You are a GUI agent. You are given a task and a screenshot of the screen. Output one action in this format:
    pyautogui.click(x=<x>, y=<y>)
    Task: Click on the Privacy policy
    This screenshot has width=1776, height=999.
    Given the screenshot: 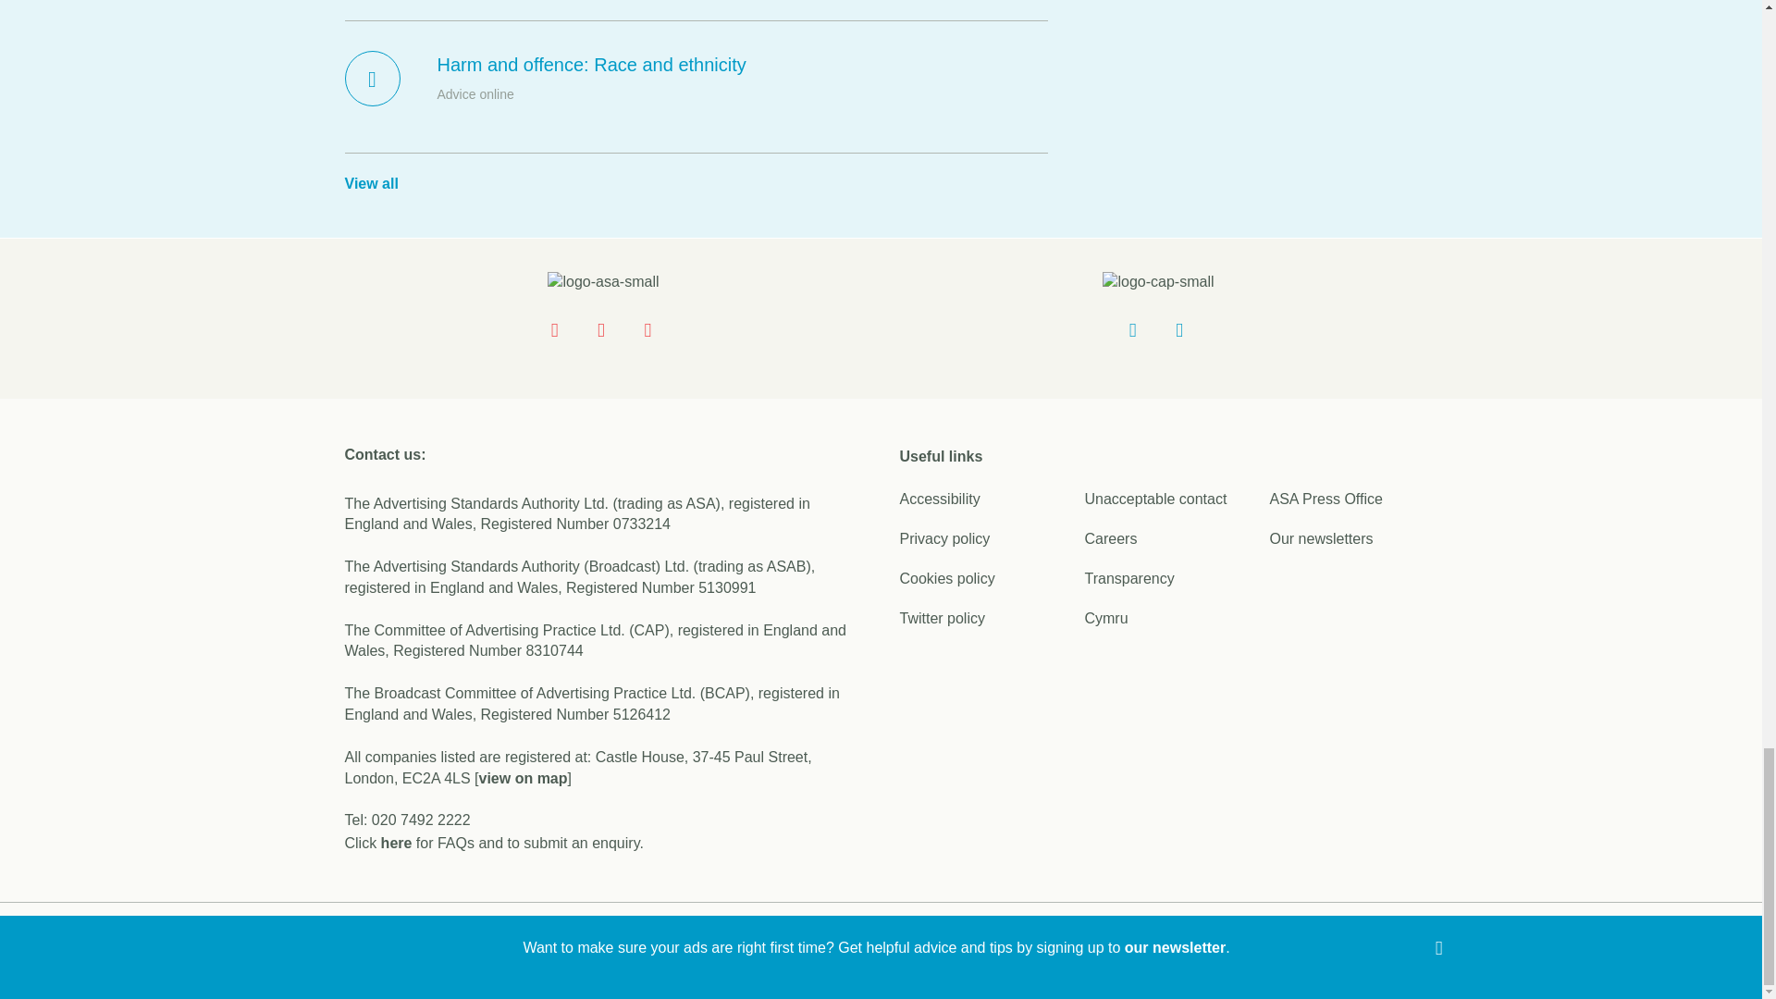 What is the action you would take?
    pyautogui.click(x=943, y=538)
    